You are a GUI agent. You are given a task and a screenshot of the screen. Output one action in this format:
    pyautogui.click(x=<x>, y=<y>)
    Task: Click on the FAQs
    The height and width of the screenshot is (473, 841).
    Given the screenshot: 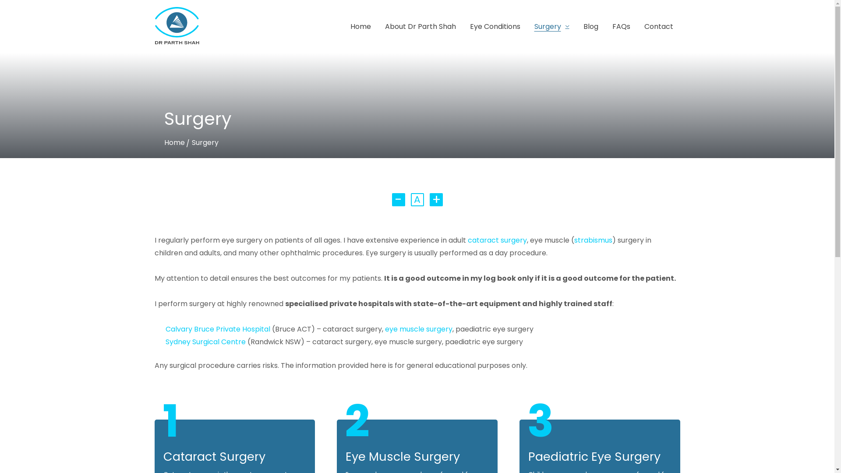 What is the action you would take?
    pyautogui.click(x=621, y=26)
    